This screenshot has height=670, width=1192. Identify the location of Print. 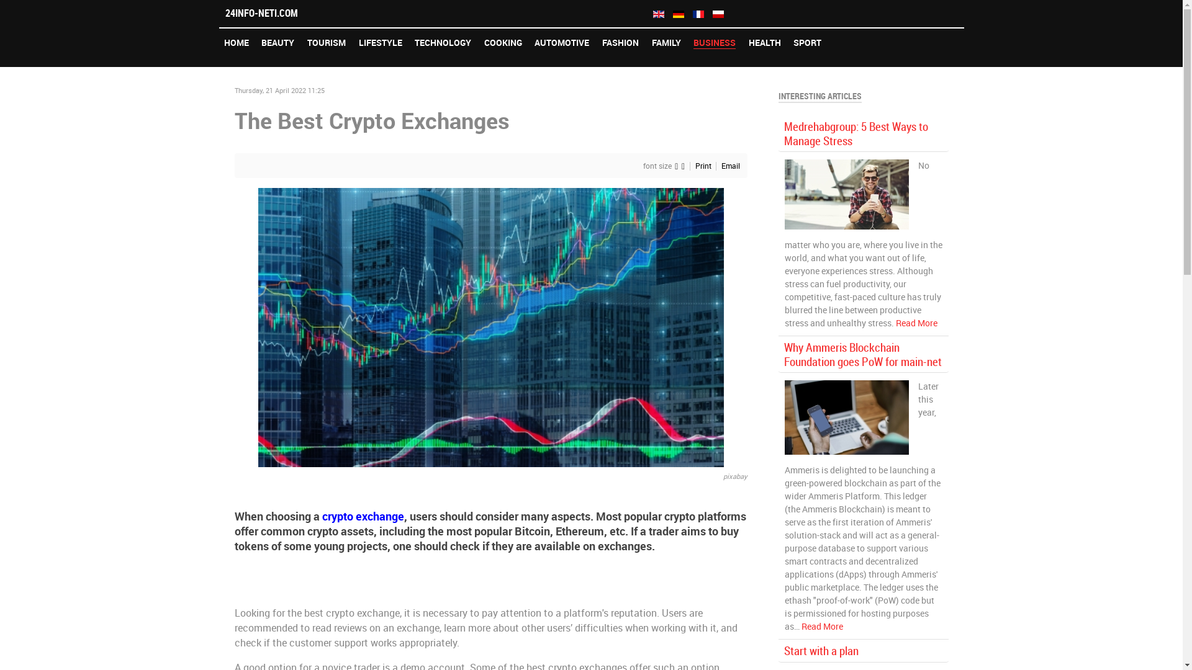
(704, 166).